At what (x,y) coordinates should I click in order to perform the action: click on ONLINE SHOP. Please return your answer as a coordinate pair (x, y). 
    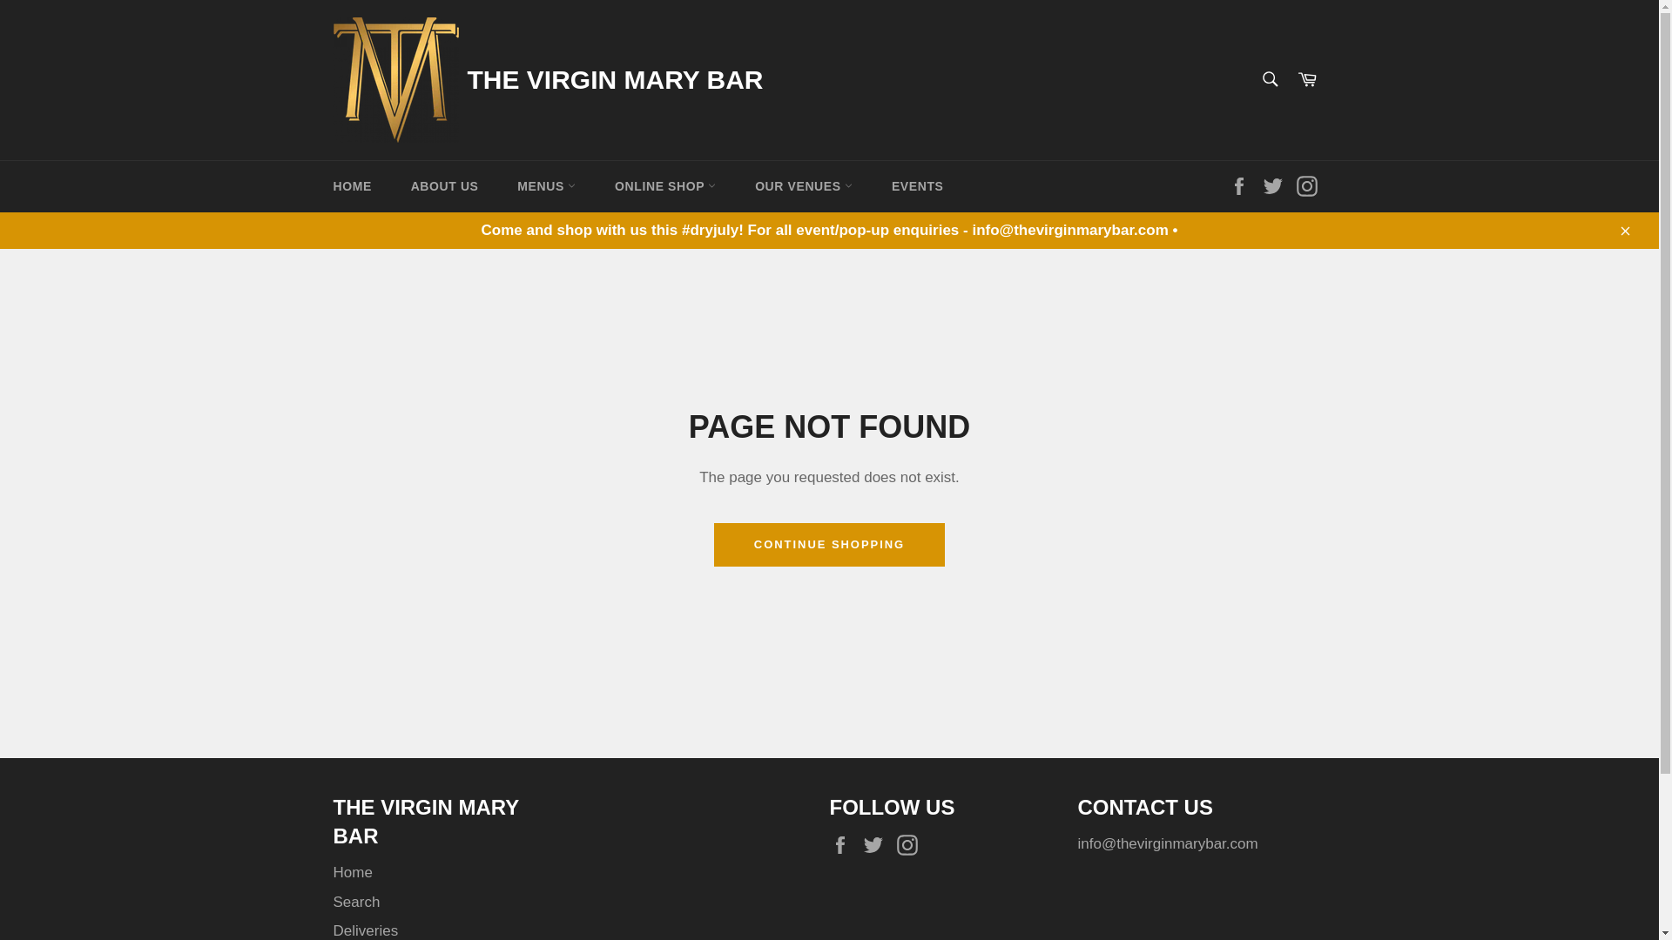
    Looking at the image, I should click on (665, 186).